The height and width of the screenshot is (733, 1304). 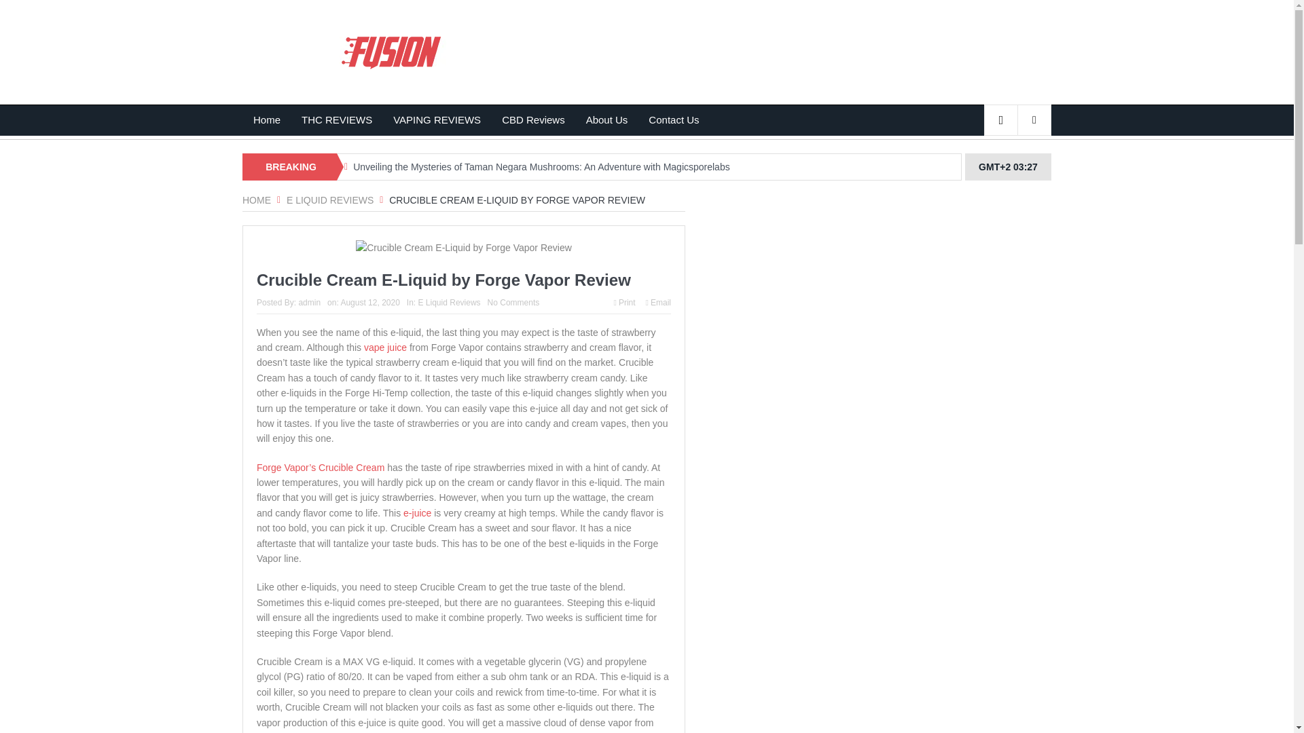 What do you see at coordinates (658, 302) in the screenshot?
I see `Email` at bounding box center [658, 302].